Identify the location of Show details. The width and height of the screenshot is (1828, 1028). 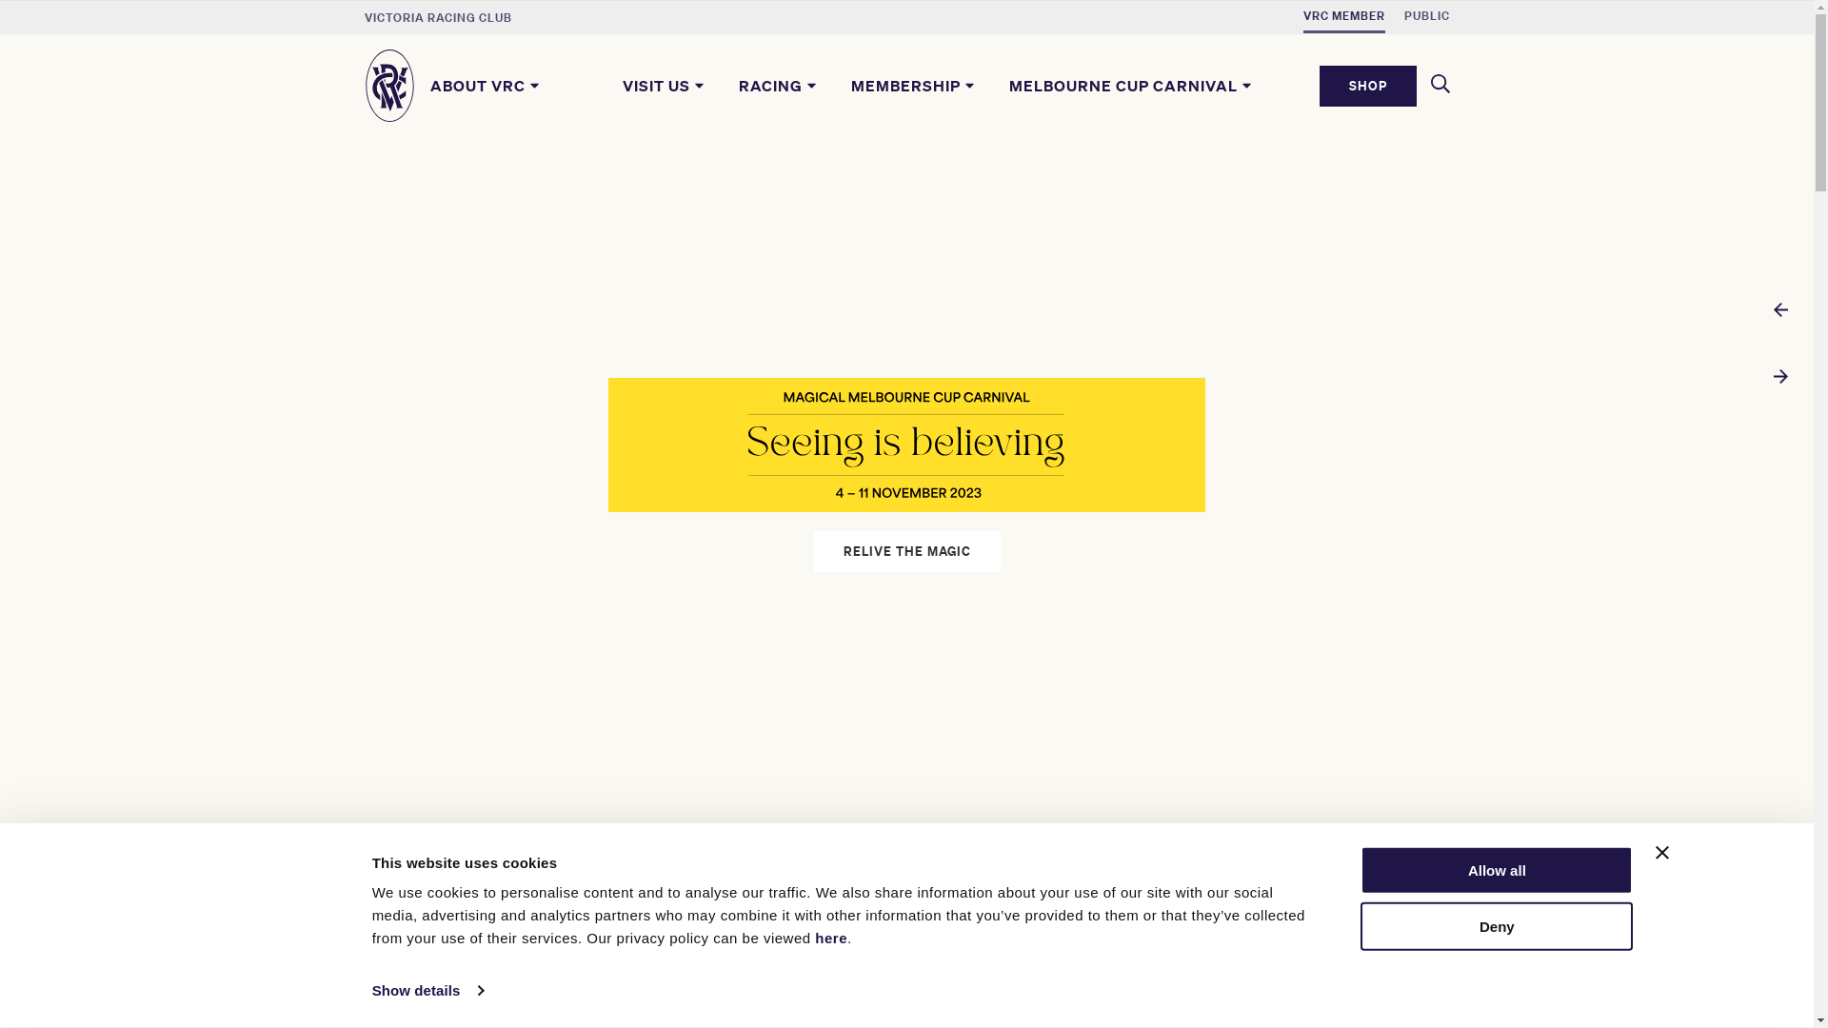
(427, 991).